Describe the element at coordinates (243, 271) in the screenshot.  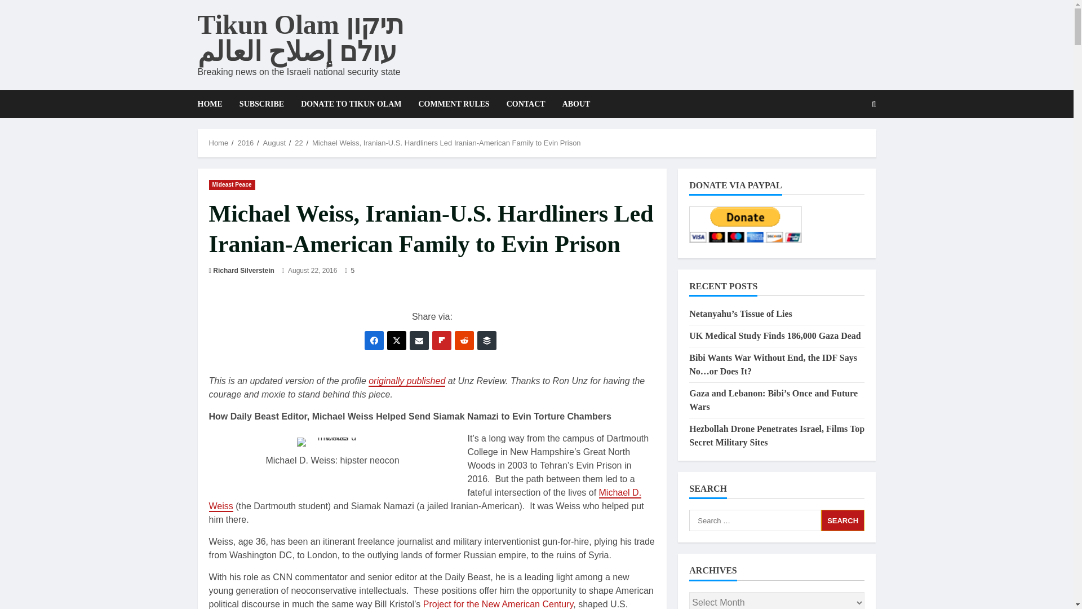
I see `Richard Silverstein` at that location.